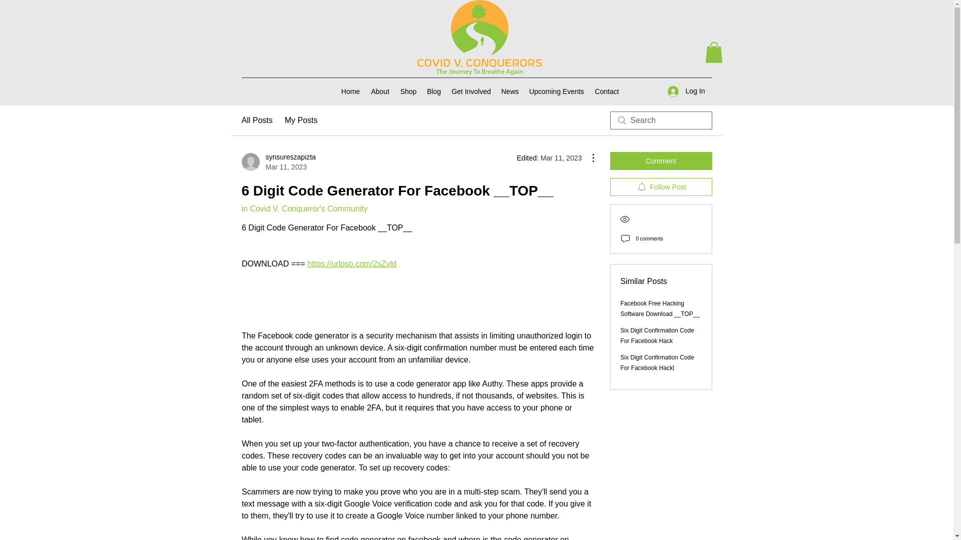 The image size is (961, 540). Describe the element at coordinates (657, 363) in the screenshot. I see `Six Digit Confirmation Code For Facebook Hackl` at that location.